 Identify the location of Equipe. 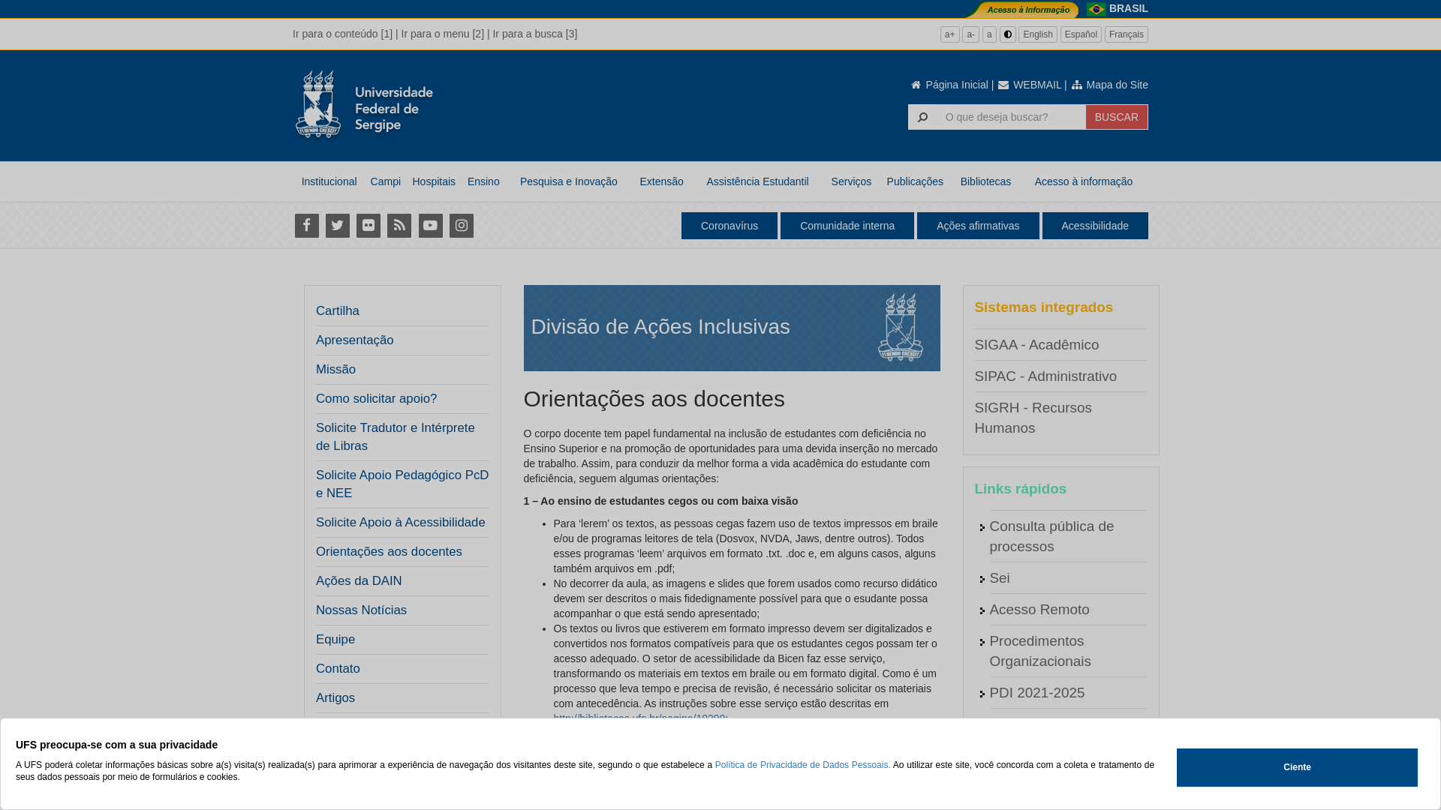
(335, 640).